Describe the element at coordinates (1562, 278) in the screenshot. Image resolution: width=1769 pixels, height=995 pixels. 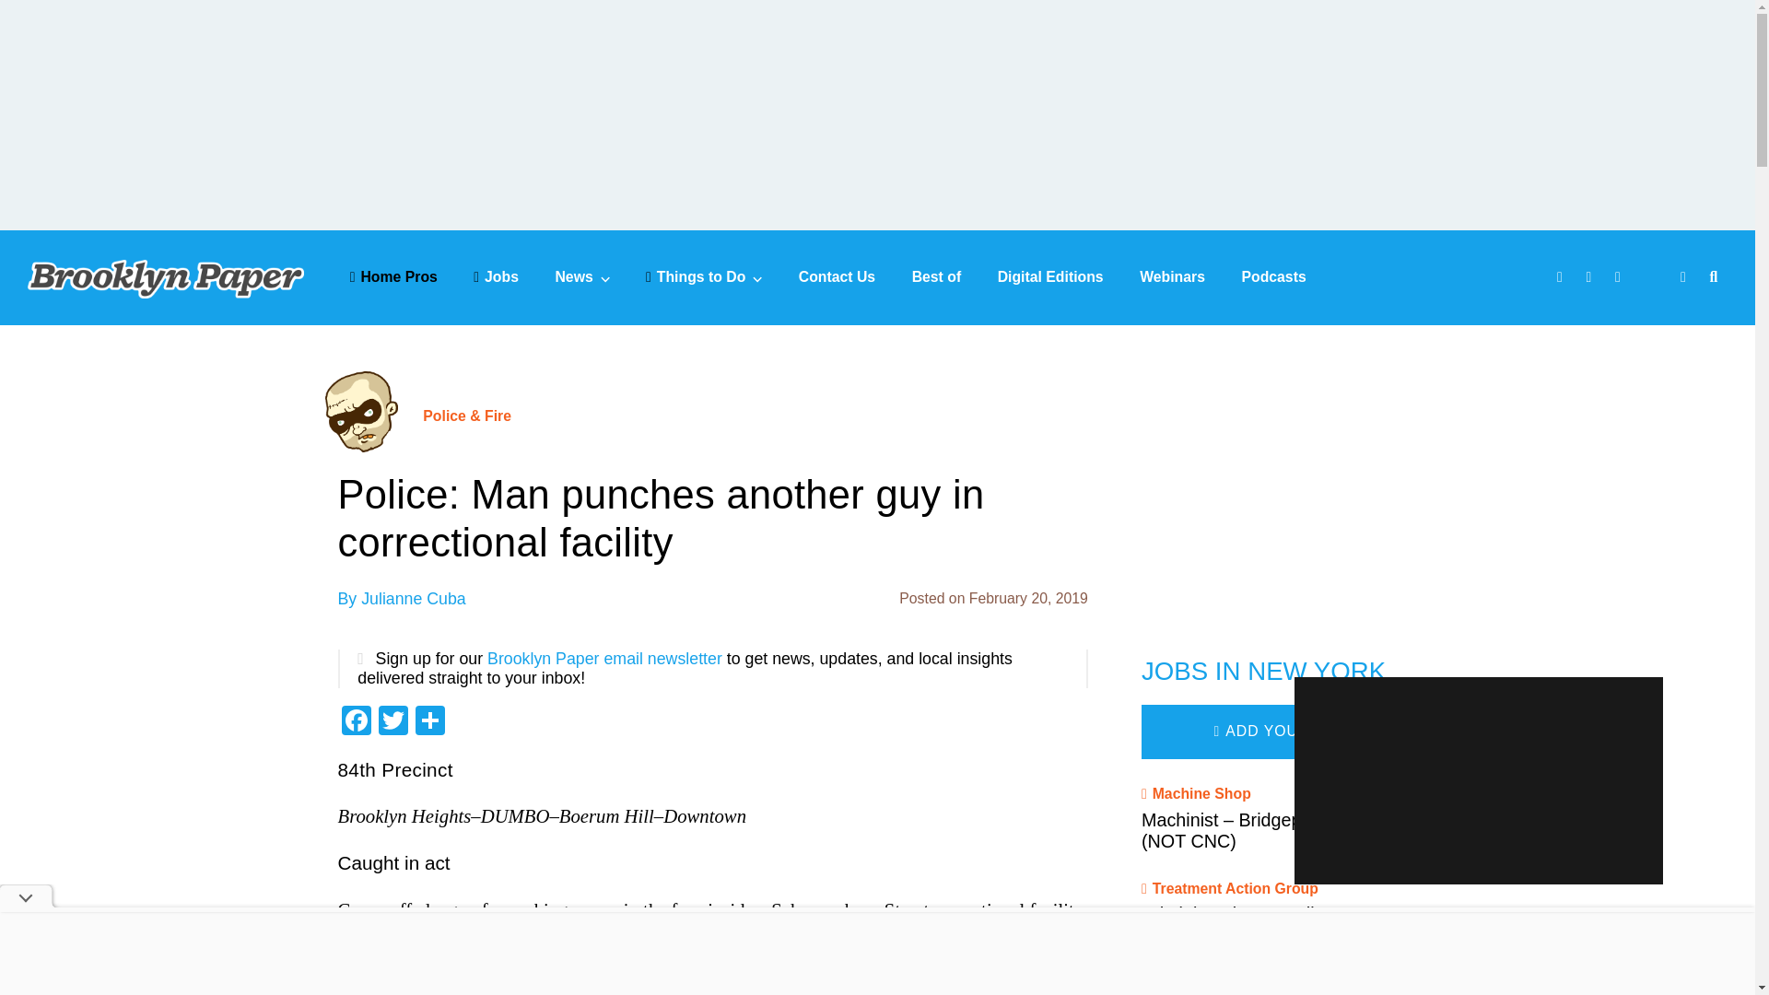
I see `Facebook` at that location.